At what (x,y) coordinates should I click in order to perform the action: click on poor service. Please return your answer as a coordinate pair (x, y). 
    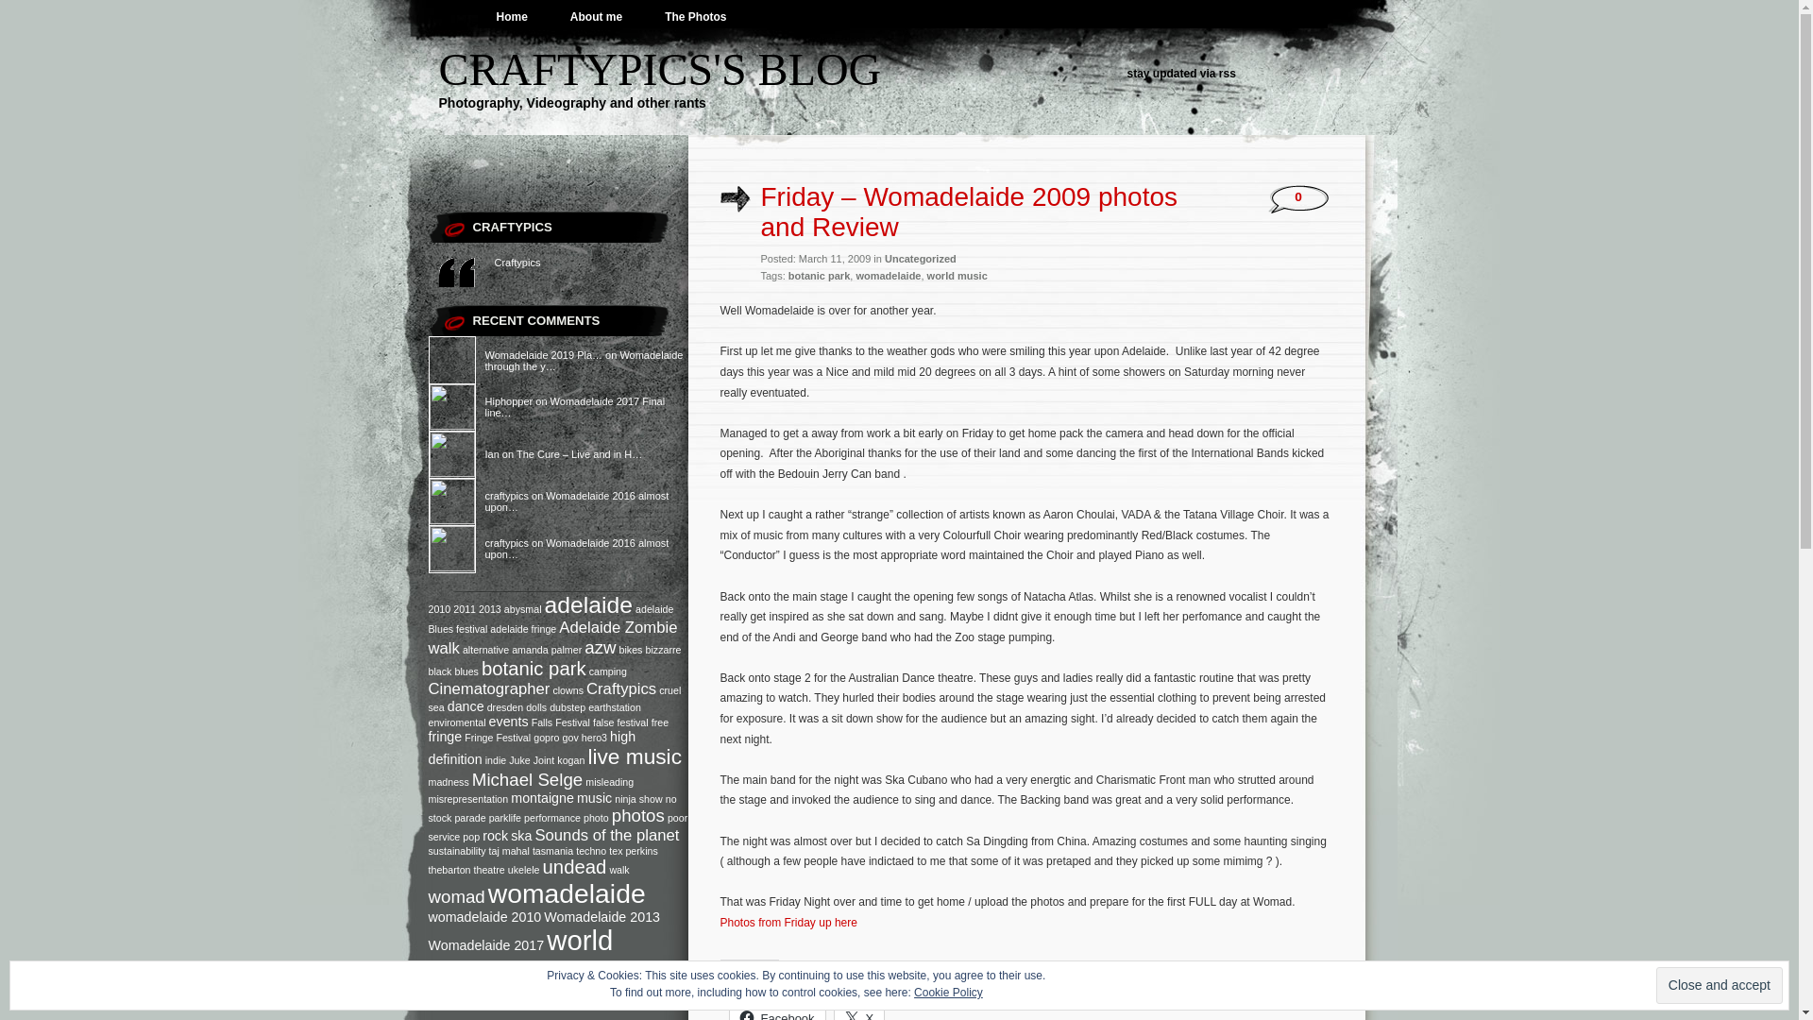
    Looking at the image, I should click on (559, 827).